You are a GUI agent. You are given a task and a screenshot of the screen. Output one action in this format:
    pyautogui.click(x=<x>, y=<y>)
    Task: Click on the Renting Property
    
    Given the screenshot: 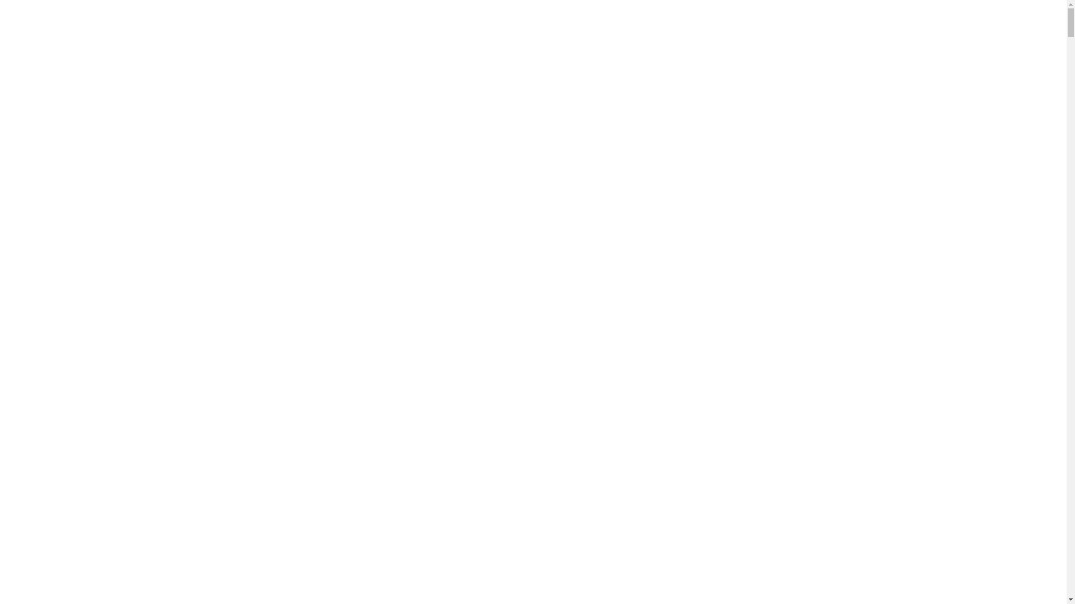 What is the action you would take?
    pyautogui.click(x=58, y=131)
    